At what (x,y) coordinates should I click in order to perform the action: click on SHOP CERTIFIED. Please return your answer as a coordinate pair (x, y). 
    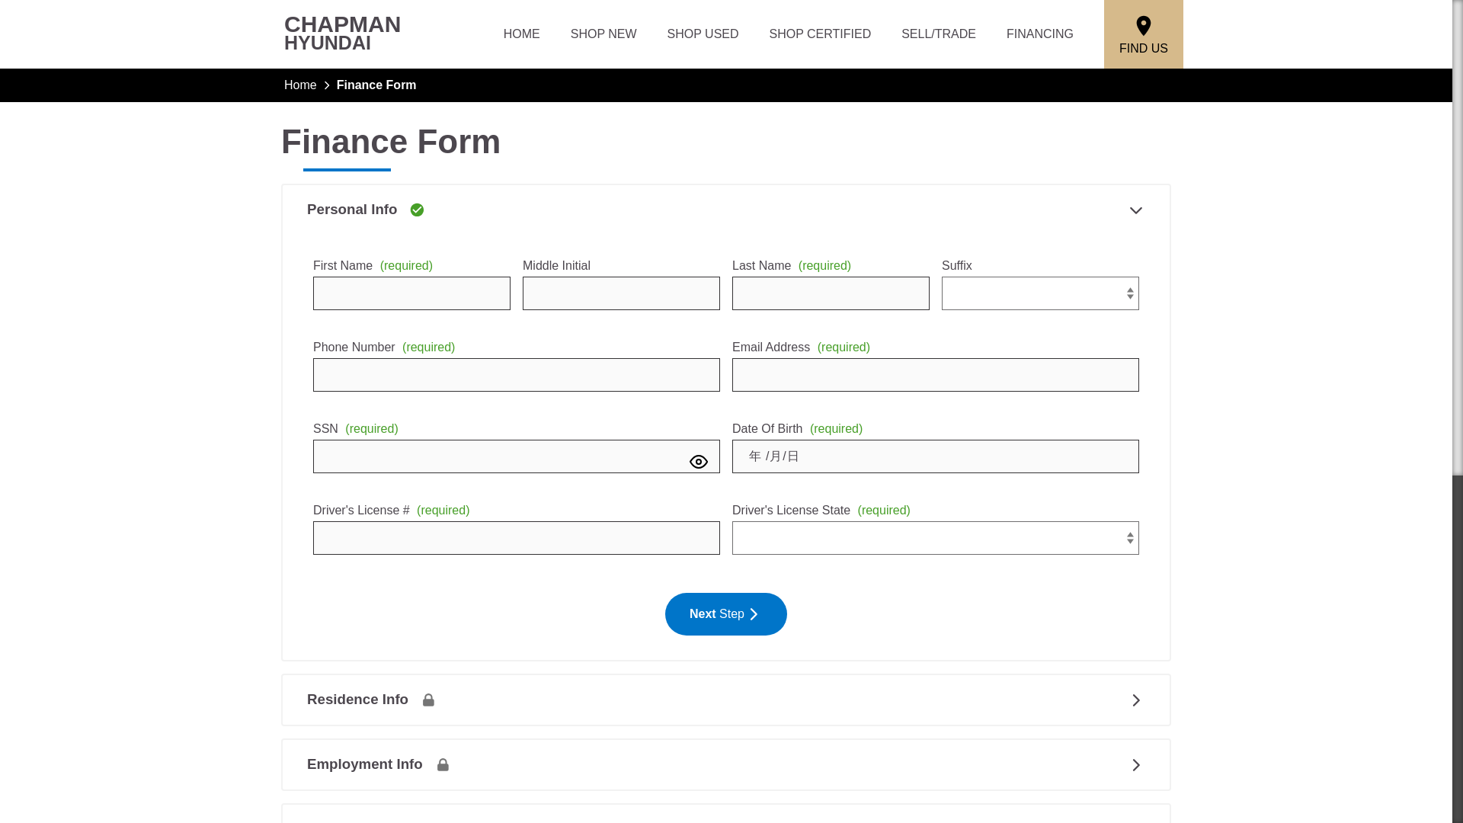
    Looking at the image, I should click on (1144, 34).